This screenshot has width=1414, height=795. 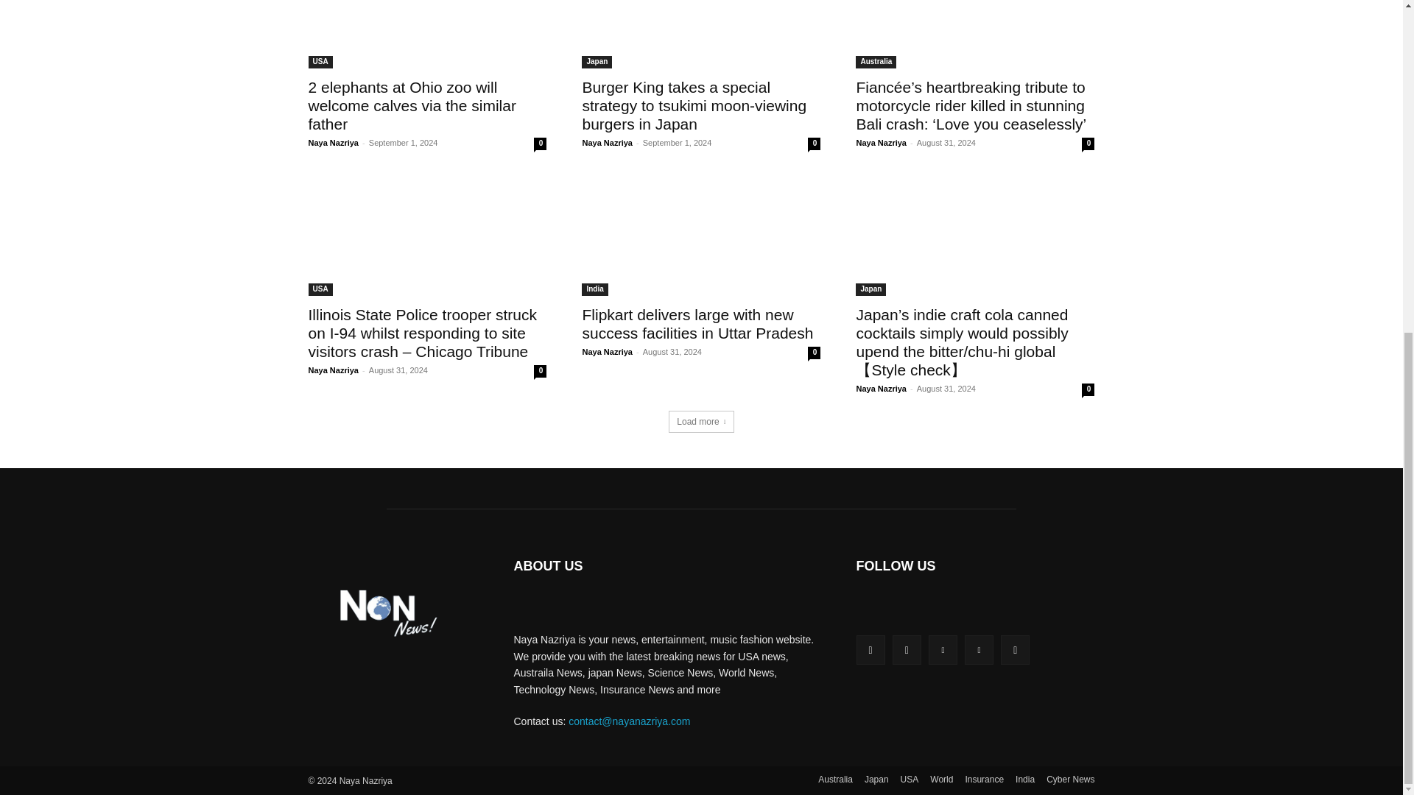 What do you see at coordinates (320, 62) in the screenshot?
I see `USA` at bounding box center [320, 62].